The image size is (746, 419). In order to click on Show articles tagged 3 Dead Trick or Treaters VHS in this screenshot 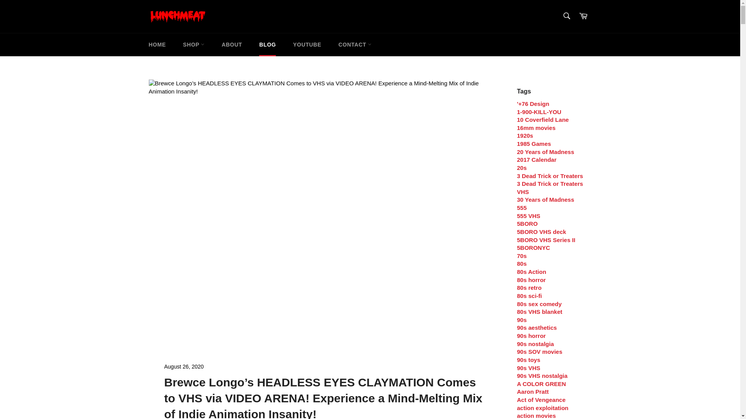, I will do `click(549, 188)`.